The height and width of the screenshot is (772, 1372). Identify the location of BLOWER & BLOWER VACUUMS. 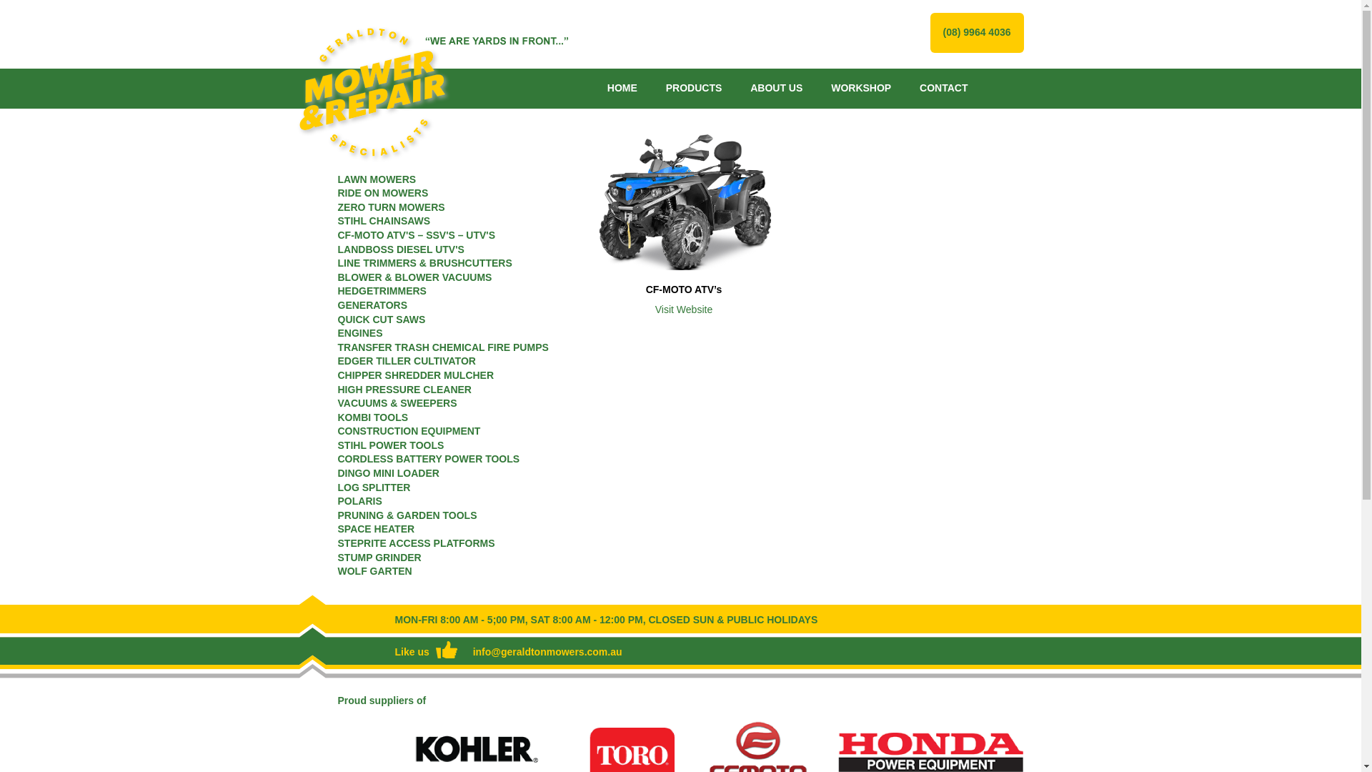
(414, 277).